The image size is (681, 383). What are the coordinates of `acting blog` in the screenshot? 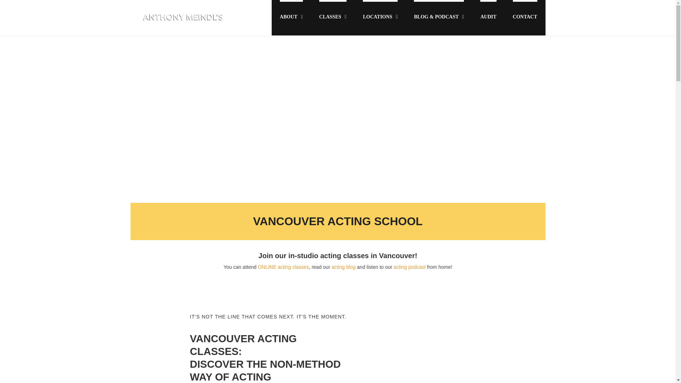 It's located at (343, 267).